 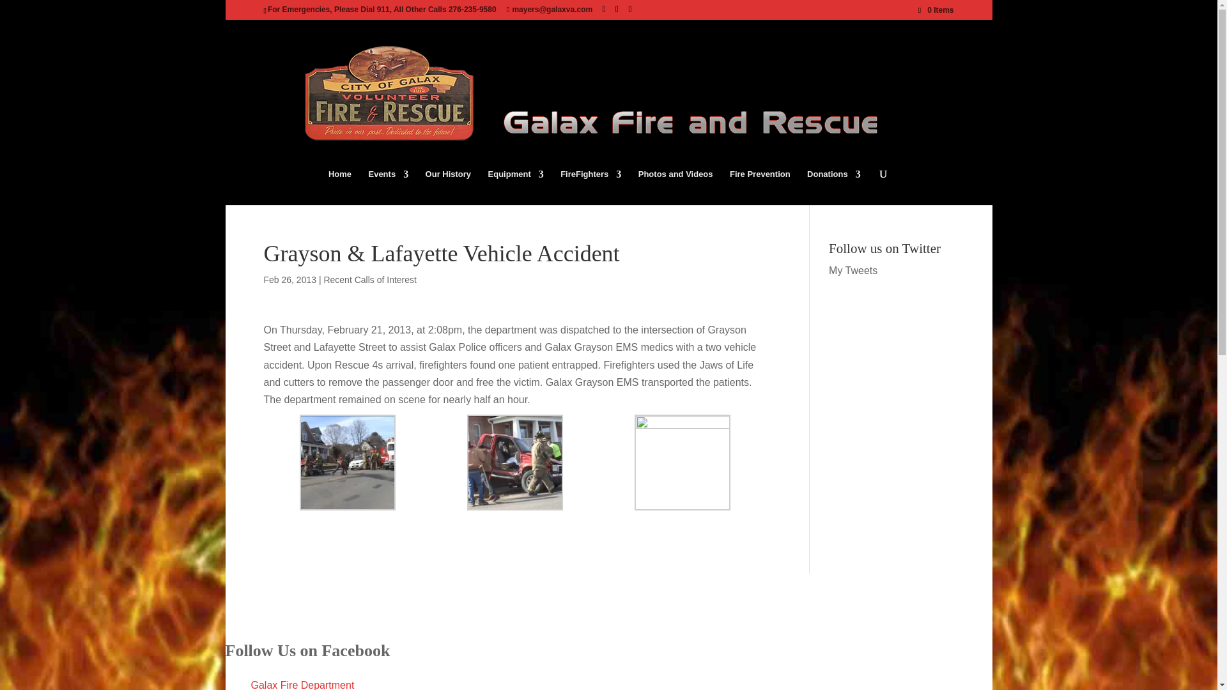 What do you see at coordinates (516, 187) in the screenshot?
I see `Equipment` at bounding box center [516, 187].